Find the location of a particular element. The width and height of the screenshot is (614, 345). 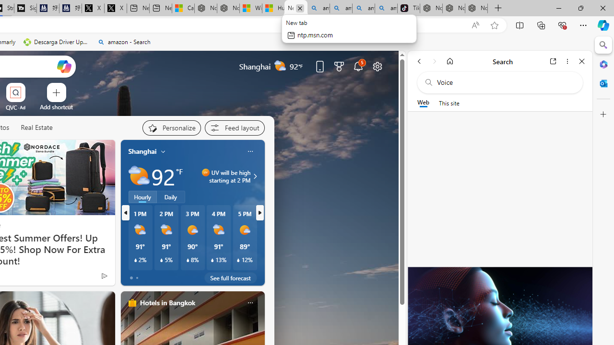

Hotels in Bangkok is located at coordinates (167, 302).